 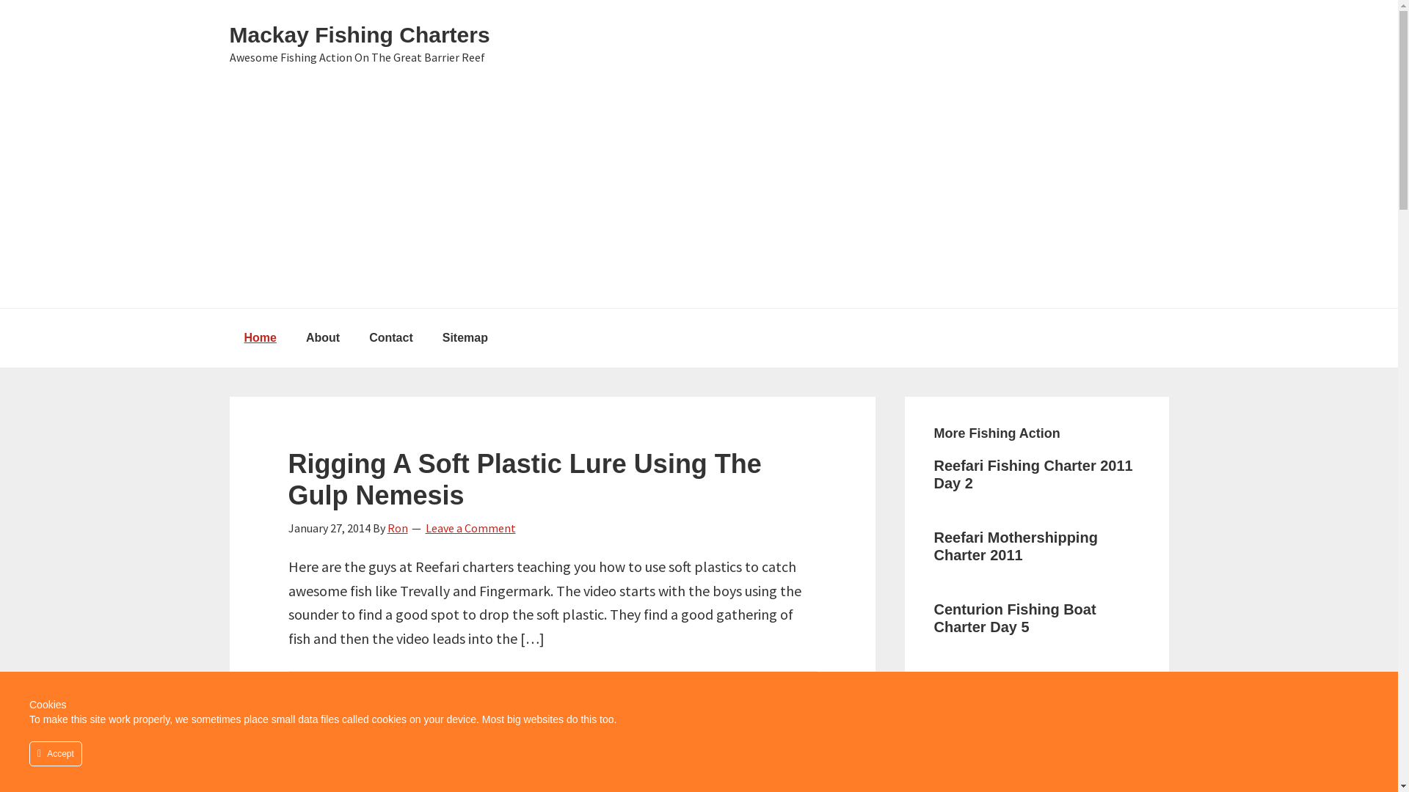 I want to click on Sitemap, so click(x=465, y=338).